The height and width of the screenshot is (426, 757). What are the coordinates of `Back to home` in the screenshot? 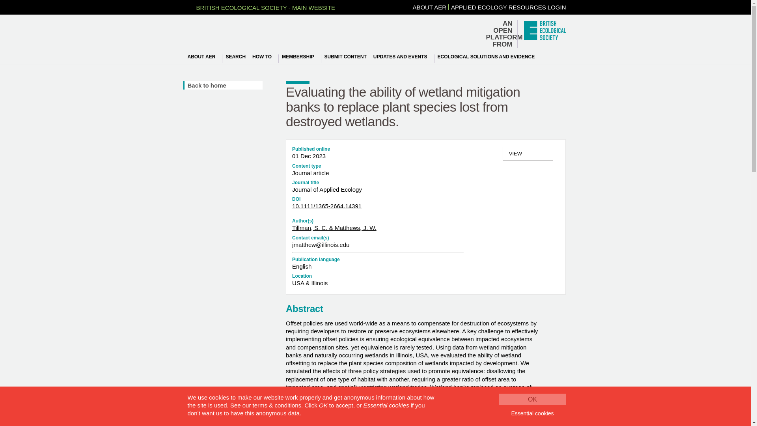 It's located at (224, 85).